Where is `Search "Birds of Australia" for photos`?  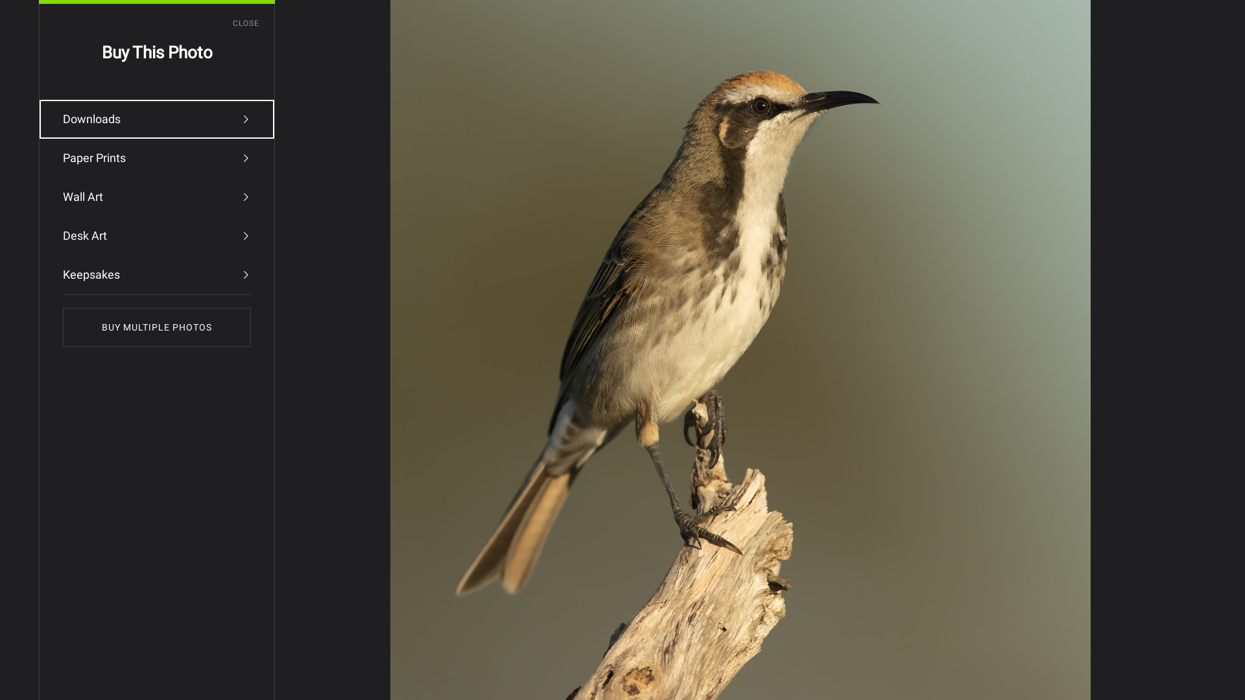 Search "Birds of Australia" for photos is located at coordinates (1181, 19).